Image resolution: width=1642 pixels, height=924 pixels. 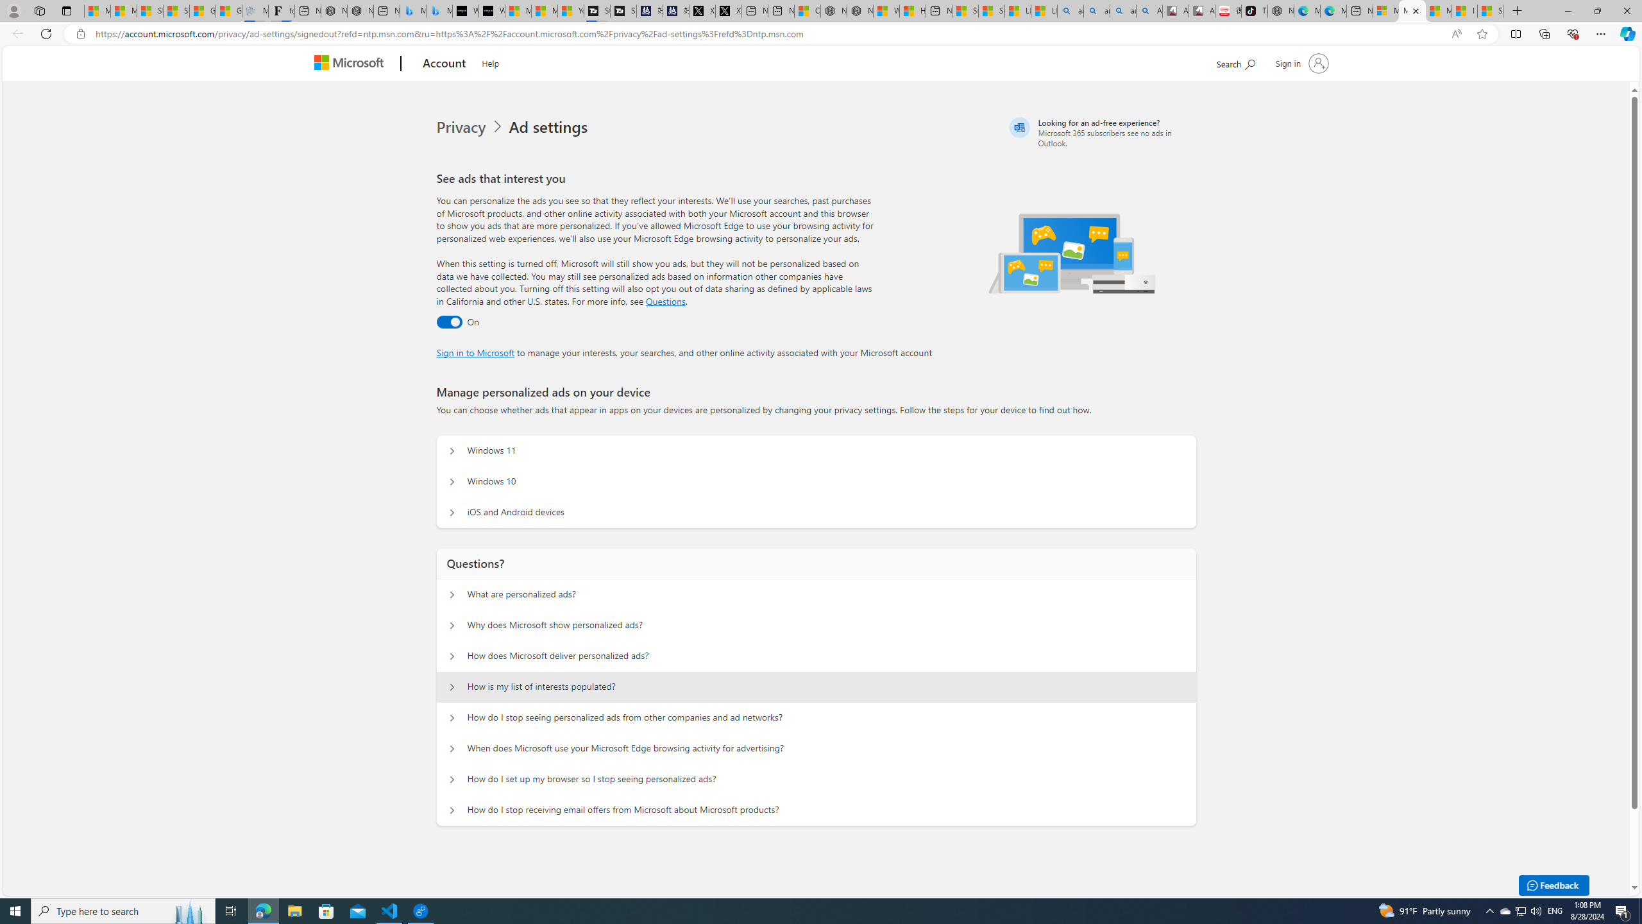 I want to click on TikTok, so click(x=1255, y=11).